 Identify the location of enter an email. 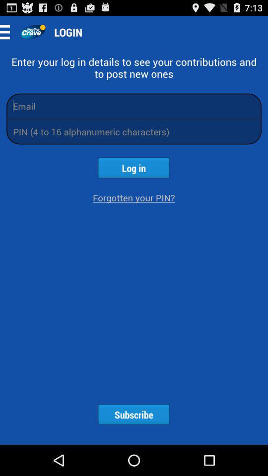
(134, 106).